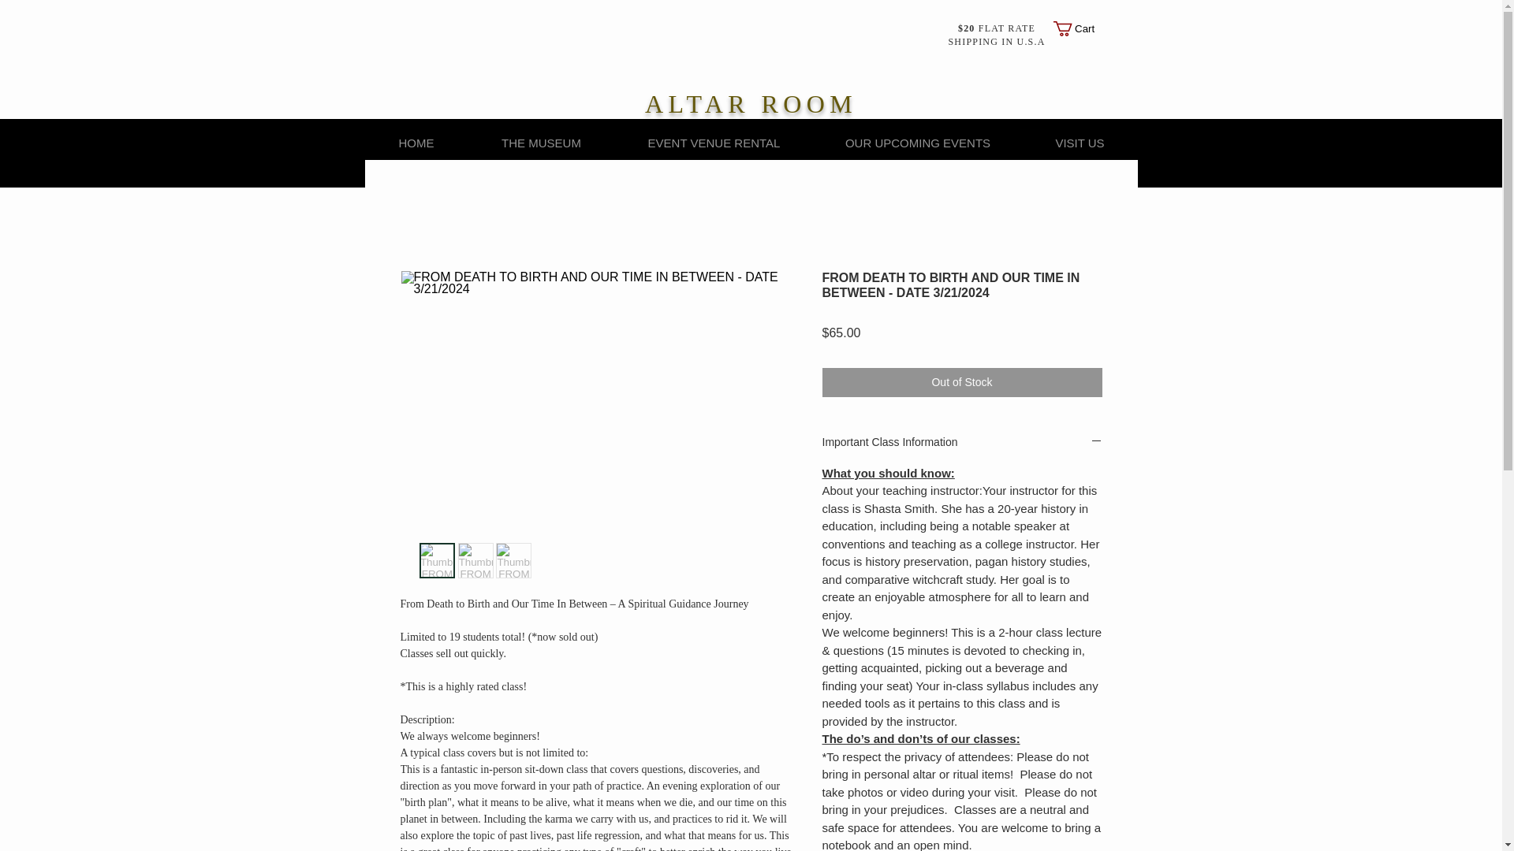 The height and width of the screenshot is (851, 1514). I want to click on EVENT VENUE RENTAL, so click(714, 143).